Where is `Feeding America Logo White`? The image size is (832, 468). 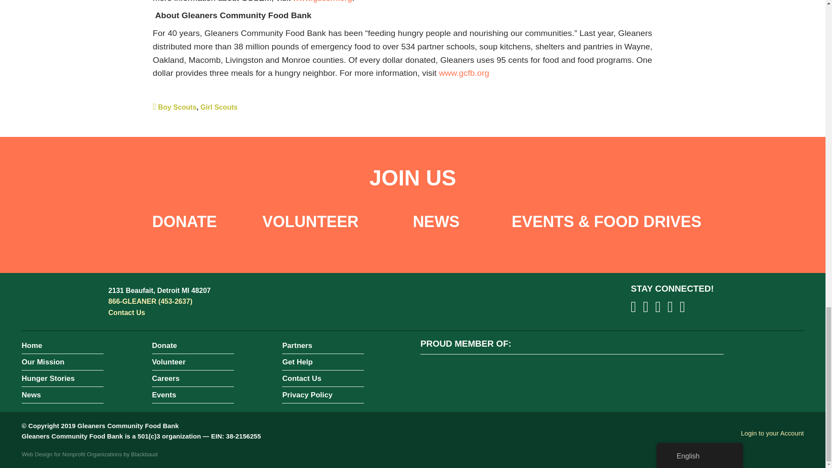 Feeding America Logo White is located at coordinates (442, 375).